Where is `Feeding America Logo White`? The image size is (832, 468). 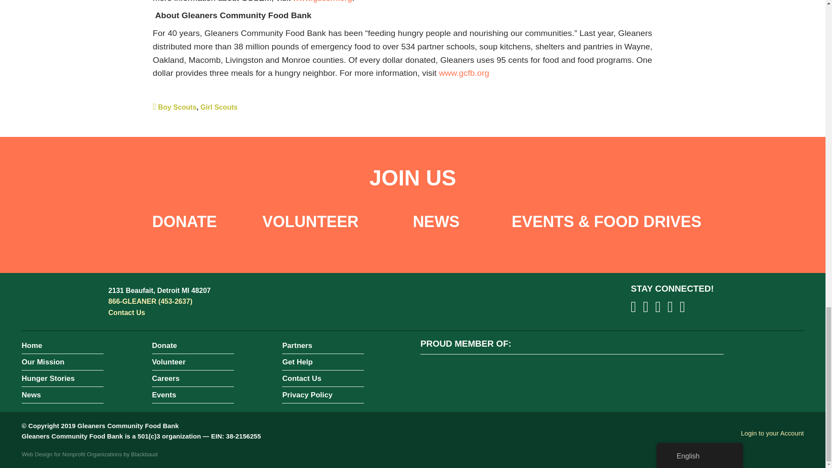 Feeding America Logo White is located at coordinates (442, 375).